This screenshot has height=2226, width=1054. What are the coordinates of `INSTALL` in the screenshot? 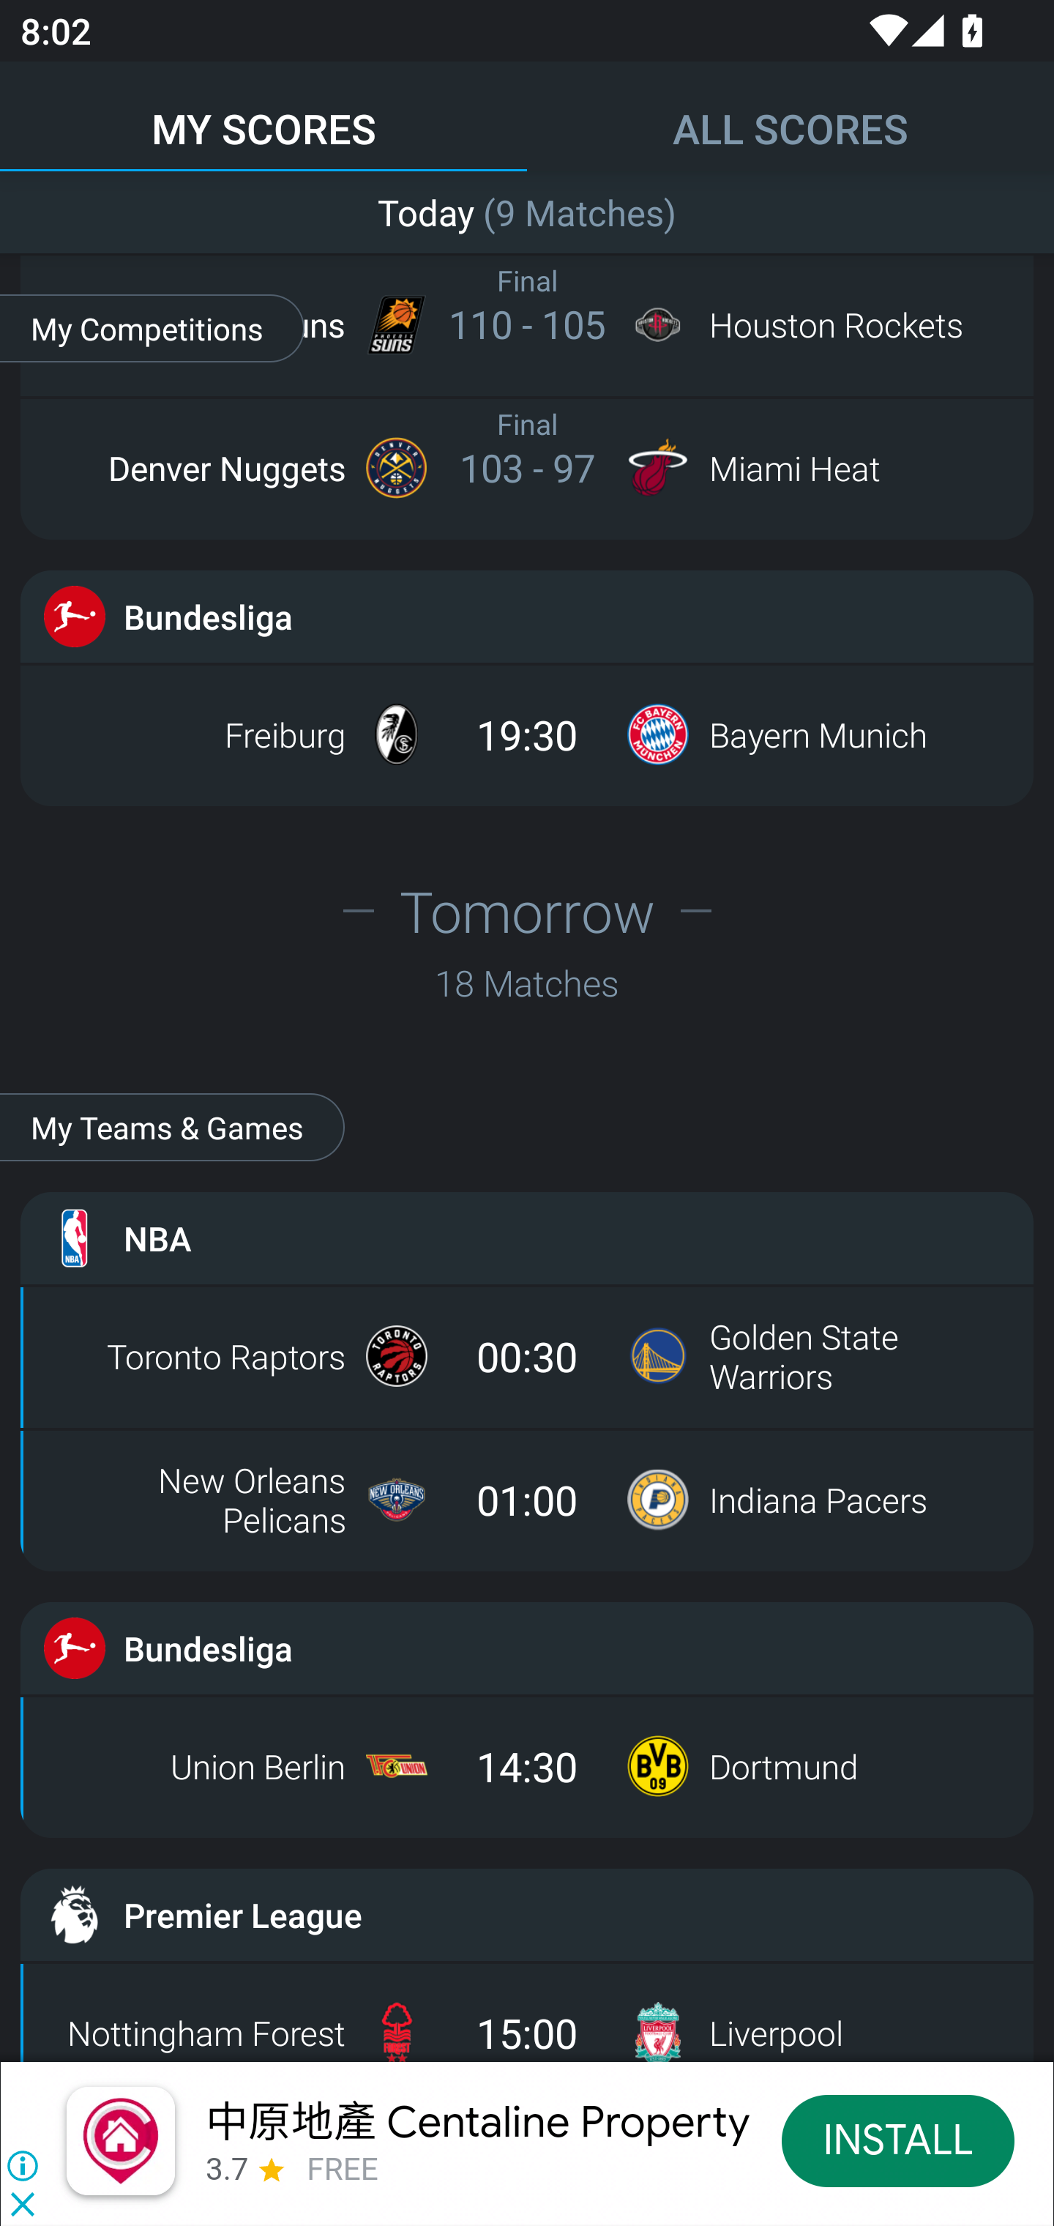 It's located at (897, 2140).